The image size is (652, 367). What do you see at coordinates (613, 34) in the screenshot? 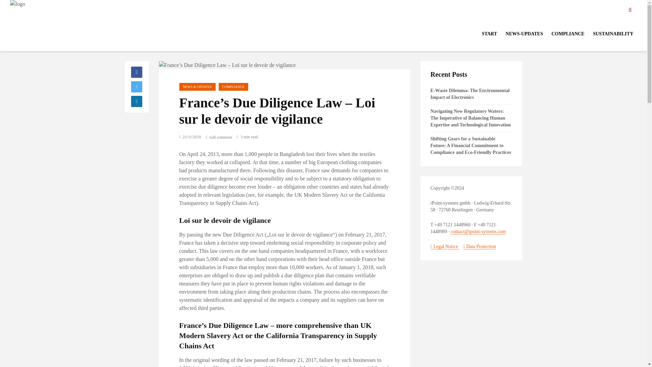
I see `SUSTAINABILITY` at bounding box center [613, 34].